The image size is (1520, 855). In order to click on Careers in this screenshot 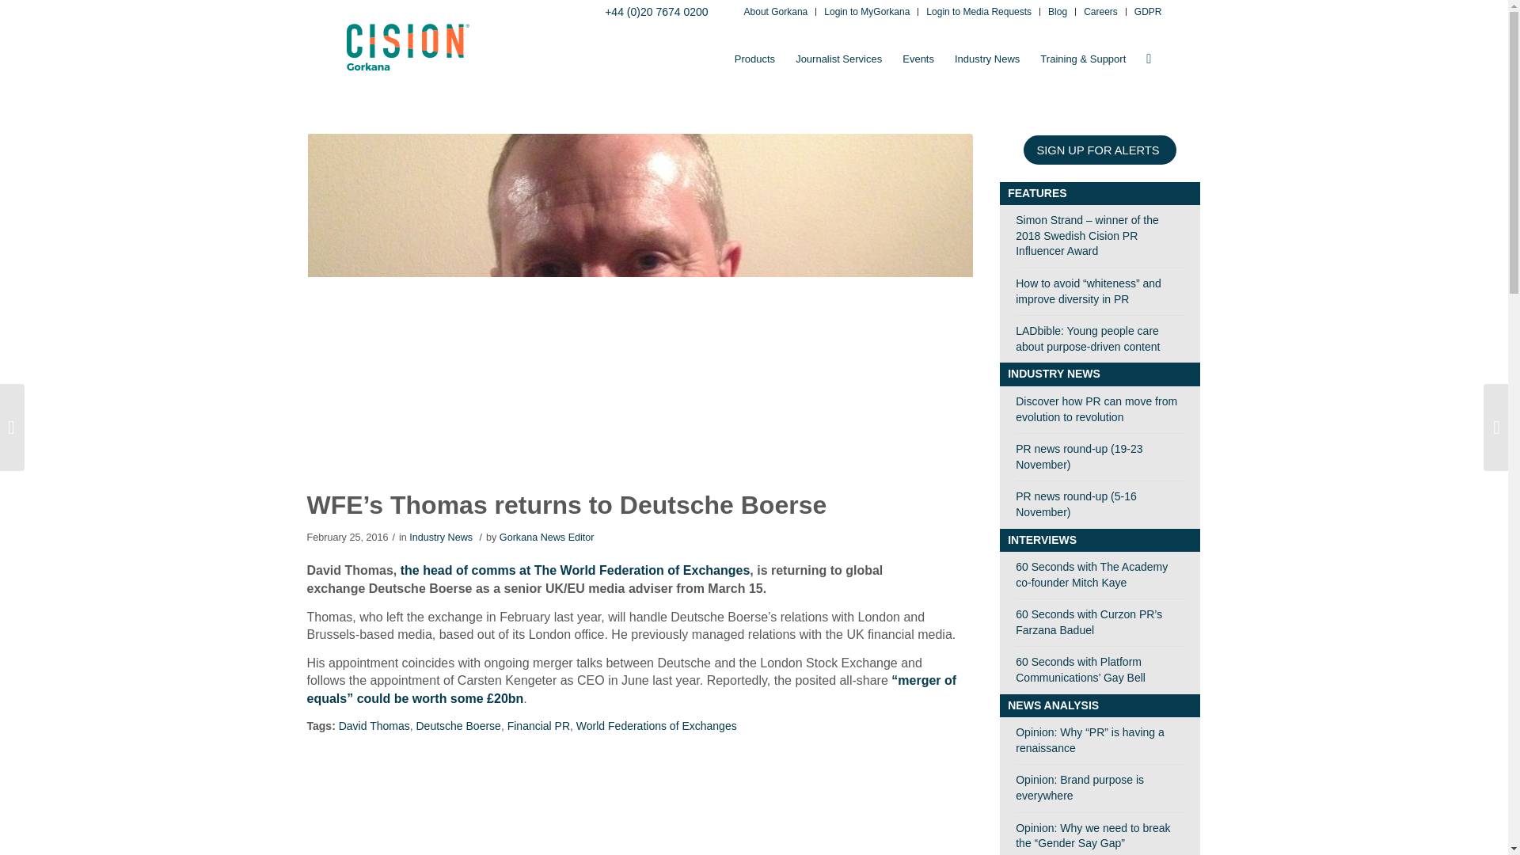, I will do `click(1100, 13)`.